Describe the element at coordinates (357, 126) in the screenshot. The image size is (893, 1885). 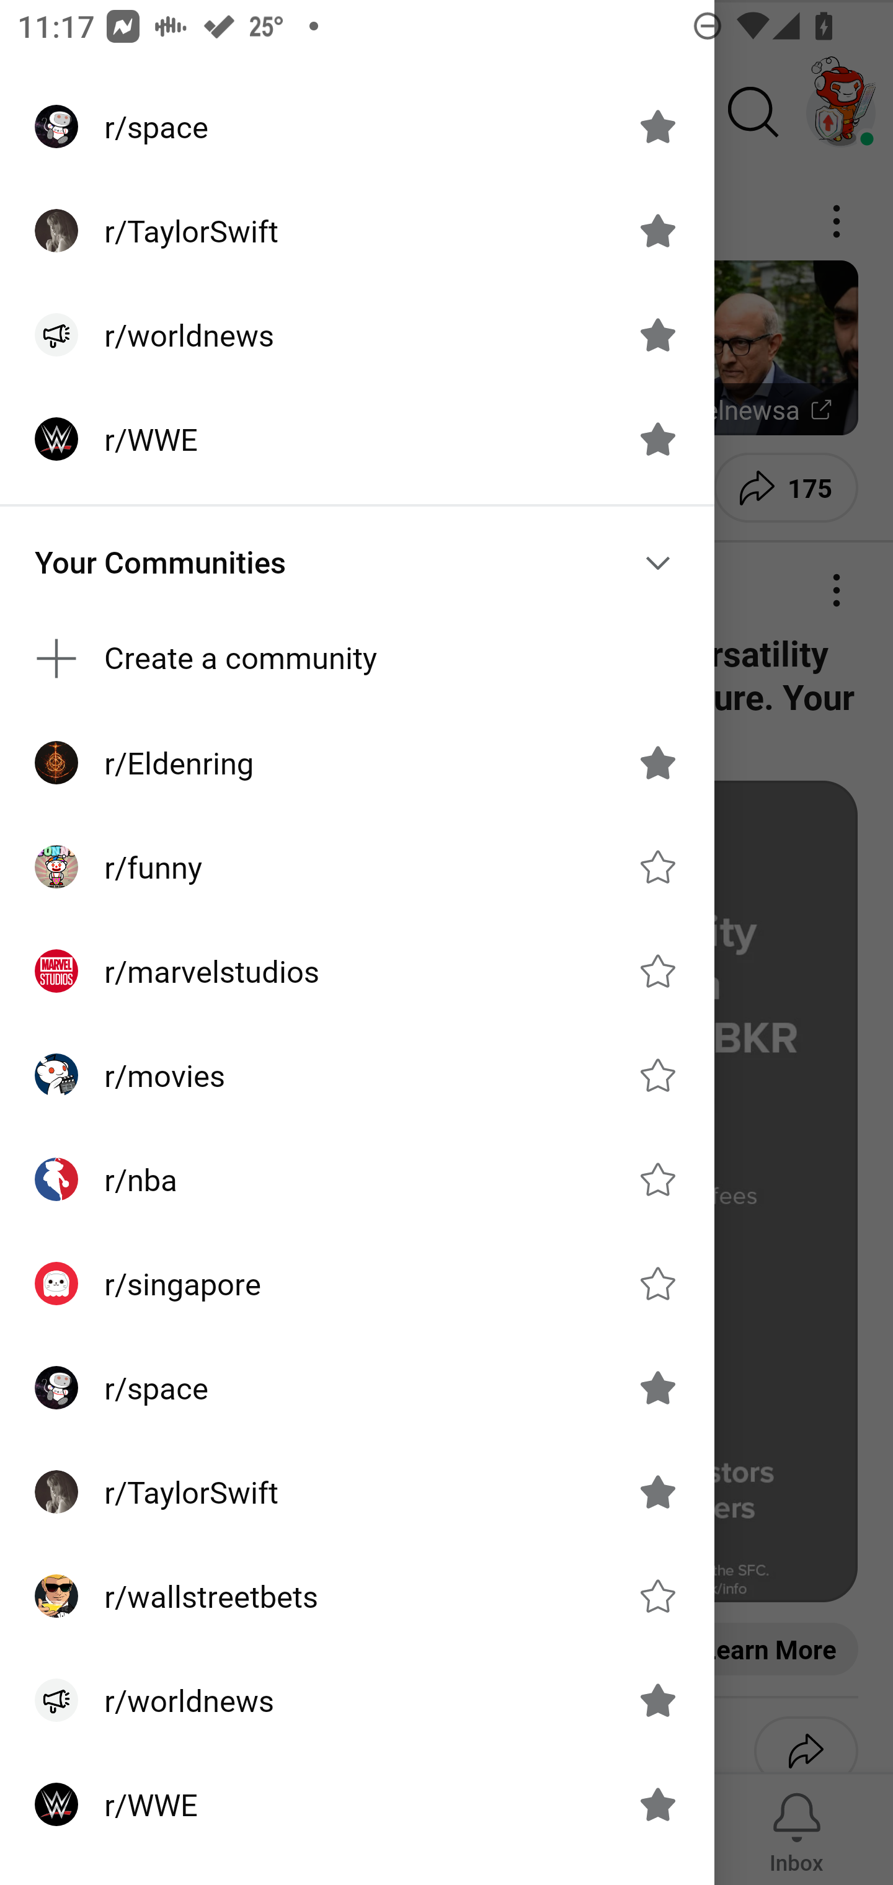
I see `r/space Unfavorite r/space` at that location.